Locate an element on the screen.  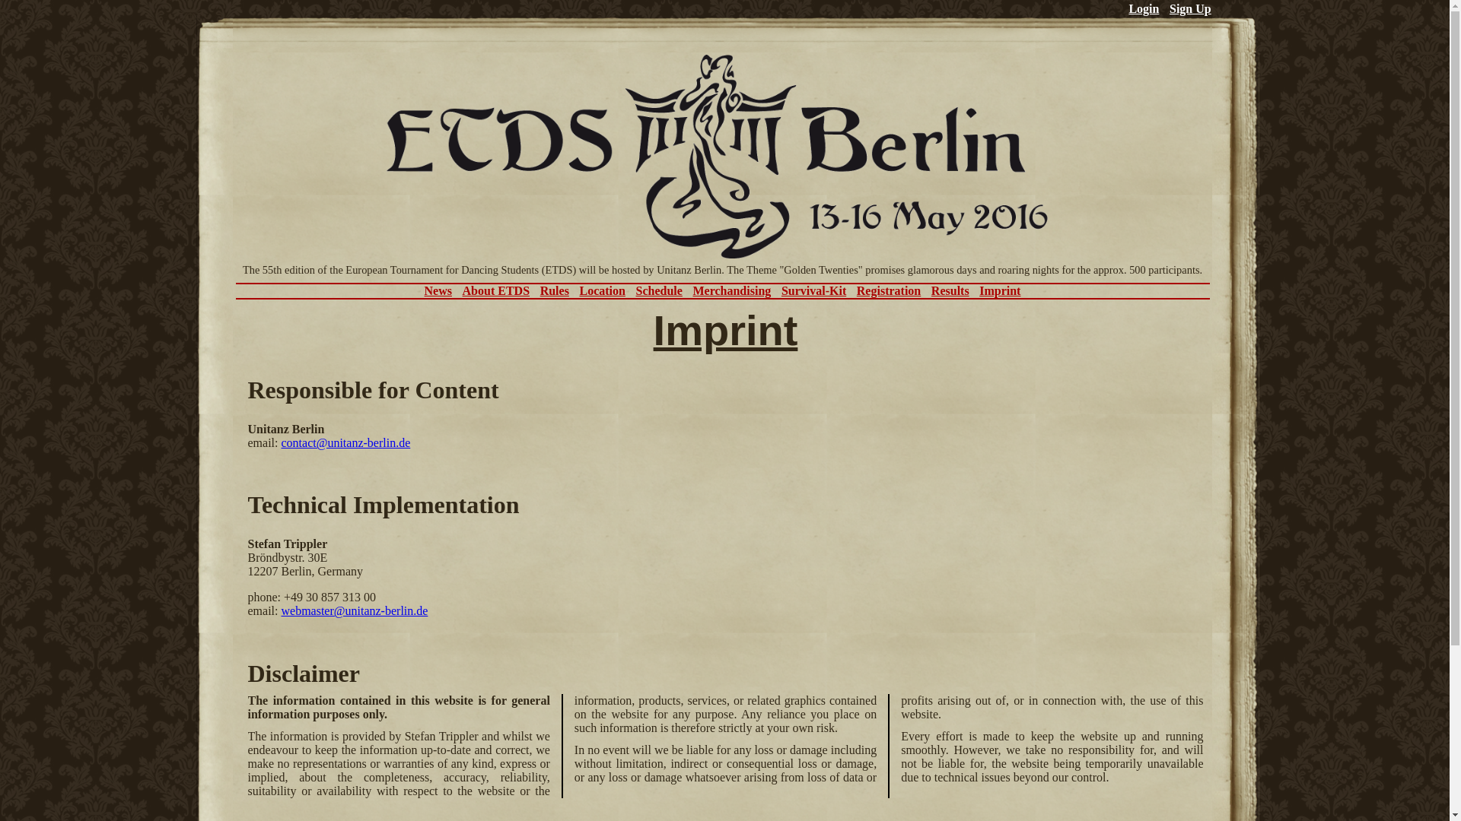
Registration is located at coordinates (888, 290).